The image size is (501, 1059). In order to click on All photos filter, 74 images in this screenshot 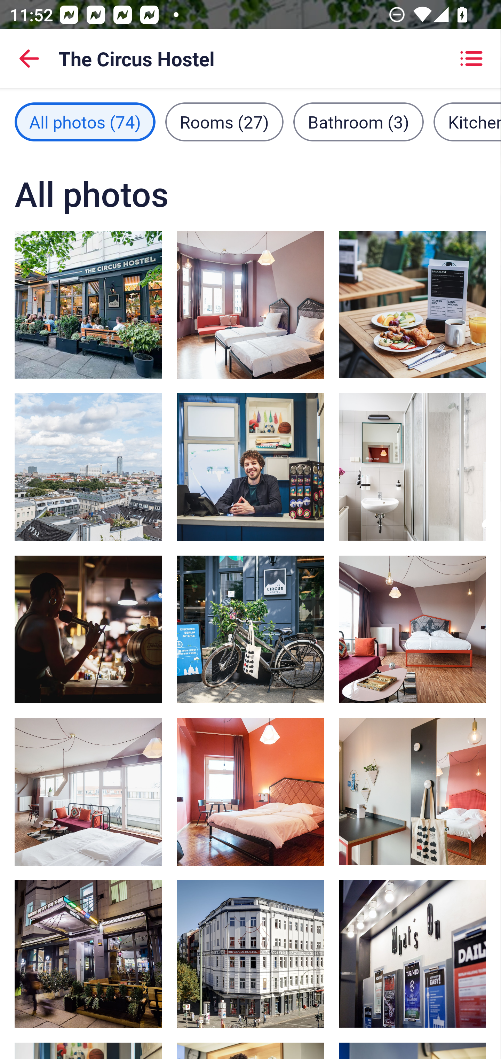, I will do `click(85, 122)`.